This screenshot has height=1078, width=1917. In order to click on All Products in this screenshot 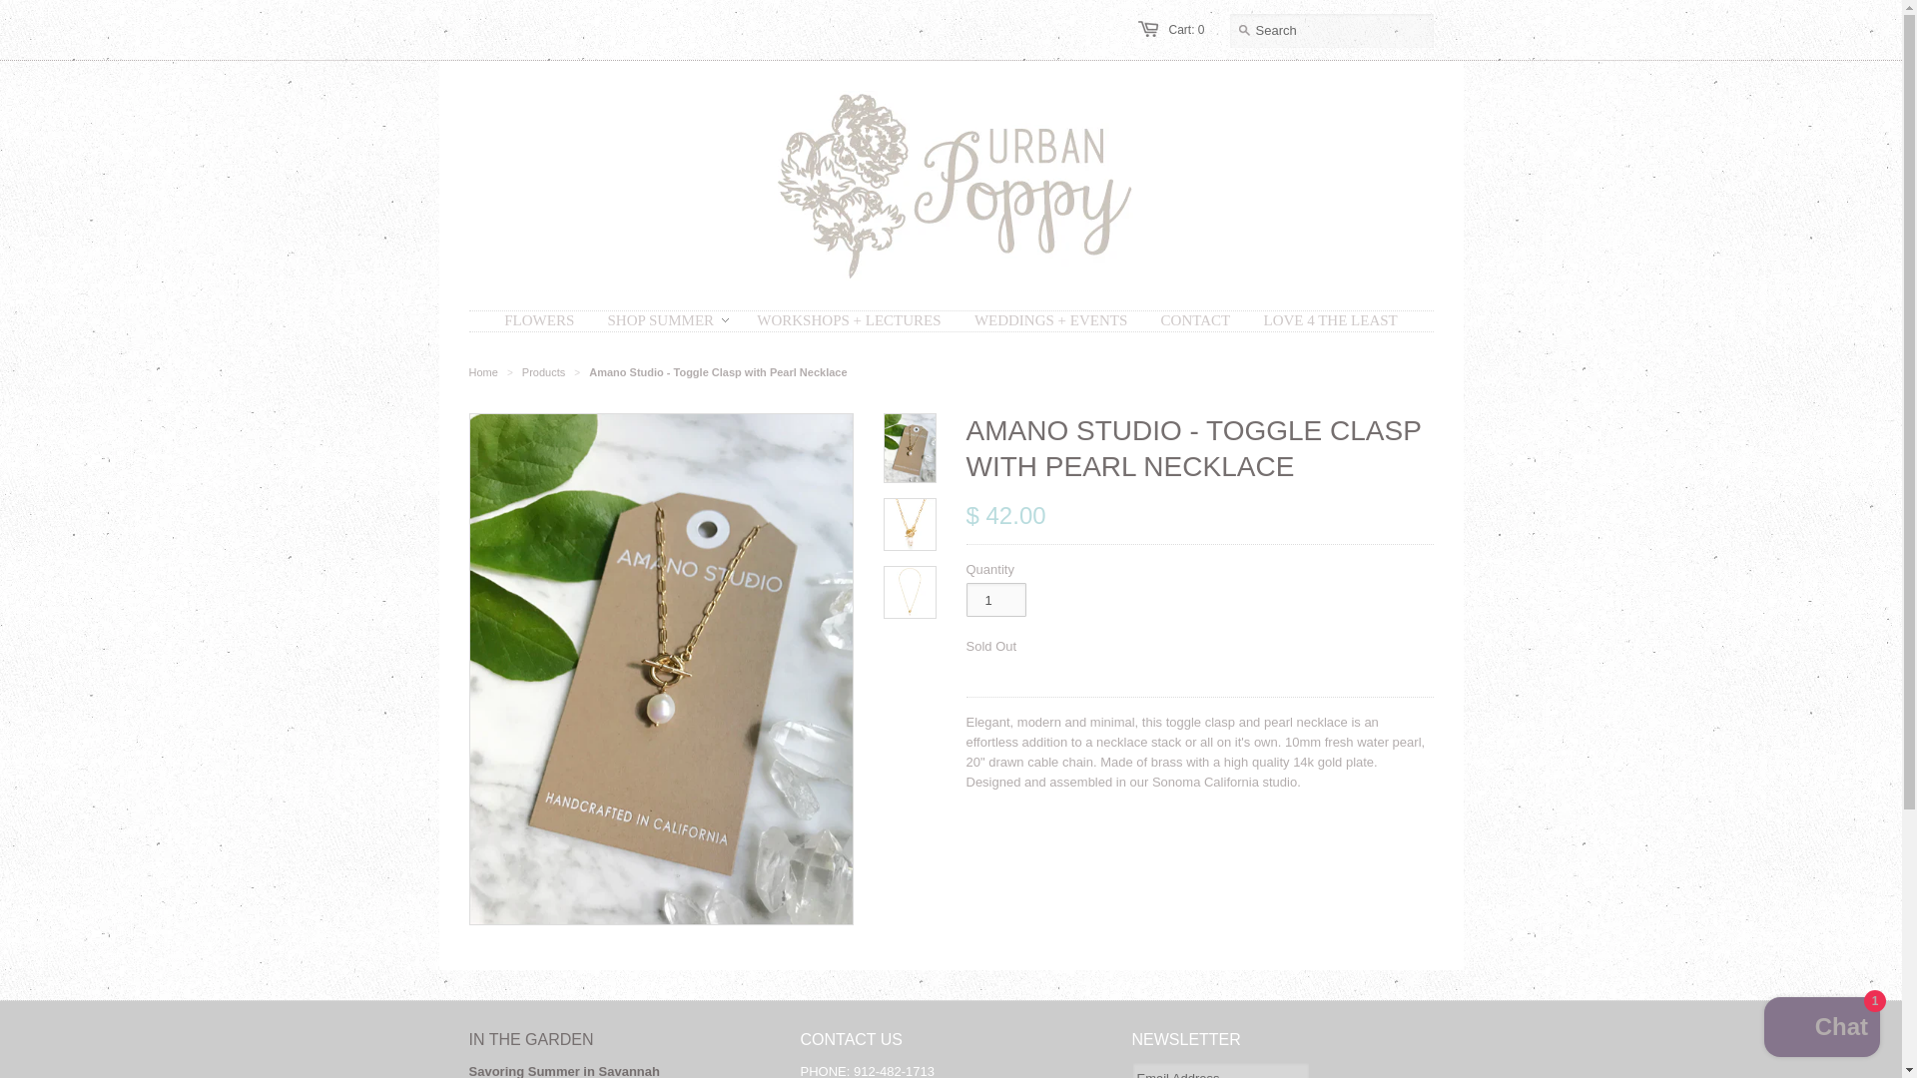, I will do `click(543, 372)`.